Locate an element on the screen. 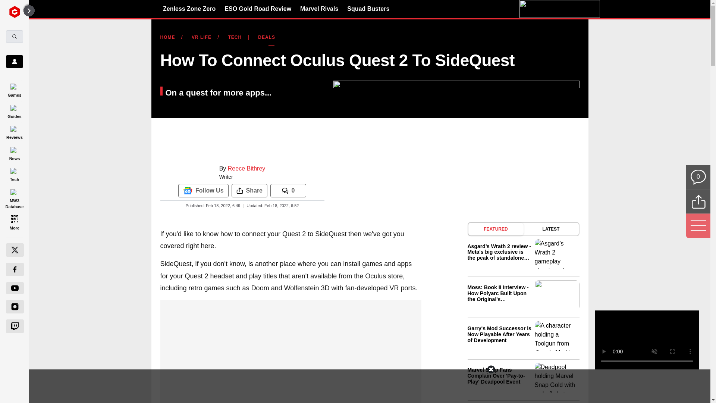 This screenshot has width=716, height=403. Squad Busters is located at coordinates (368, 9).